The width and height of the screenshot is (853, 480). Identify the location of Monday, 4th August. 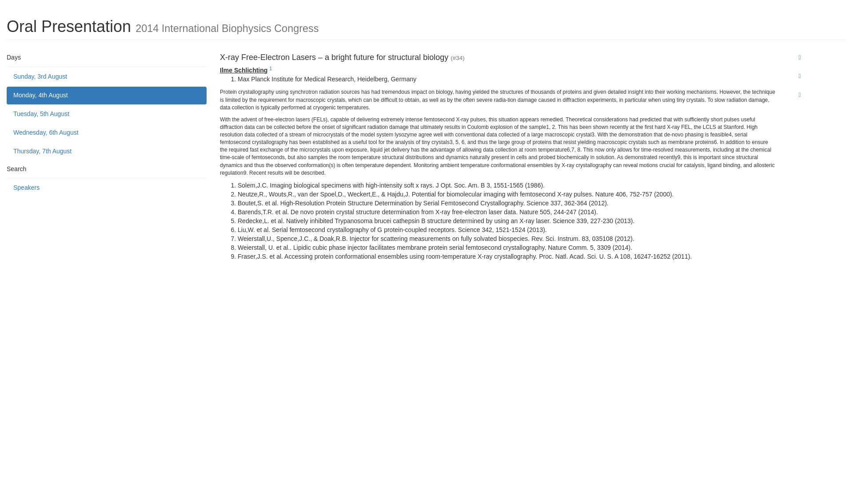
(107, 96).